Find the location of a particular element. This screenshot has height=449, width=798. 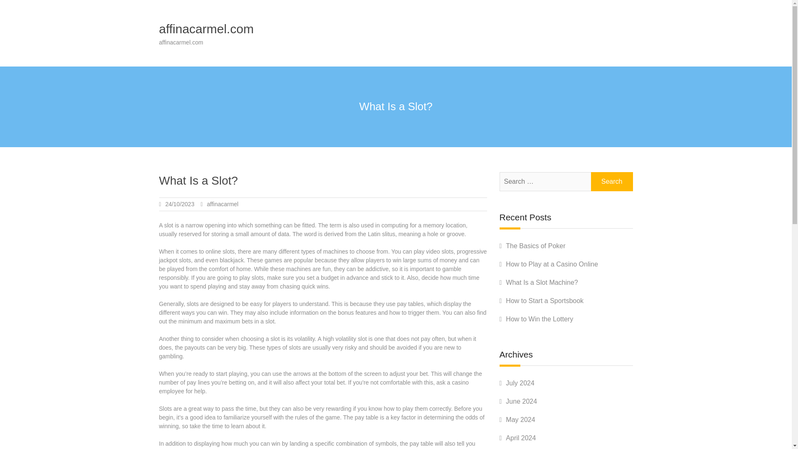

How to Win the Lottery is located at coordinates (539, 319).